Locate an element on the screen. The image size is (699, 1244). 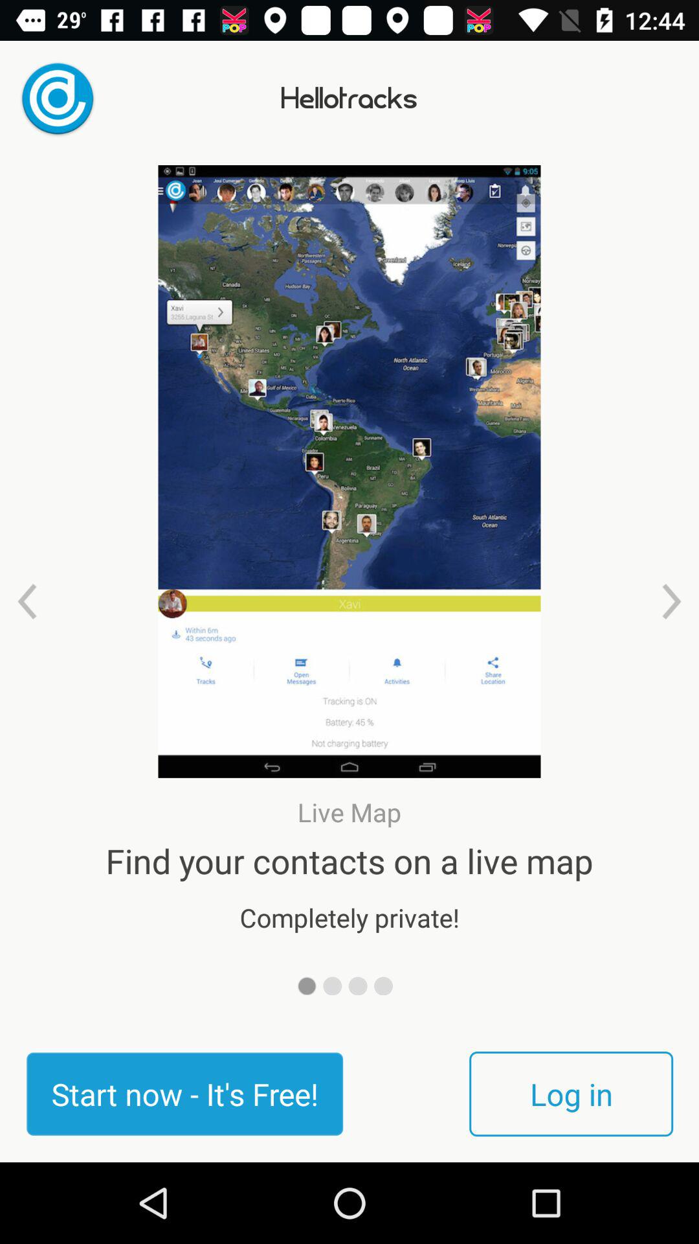
press the start now it is located at coordinates (184, 1094).